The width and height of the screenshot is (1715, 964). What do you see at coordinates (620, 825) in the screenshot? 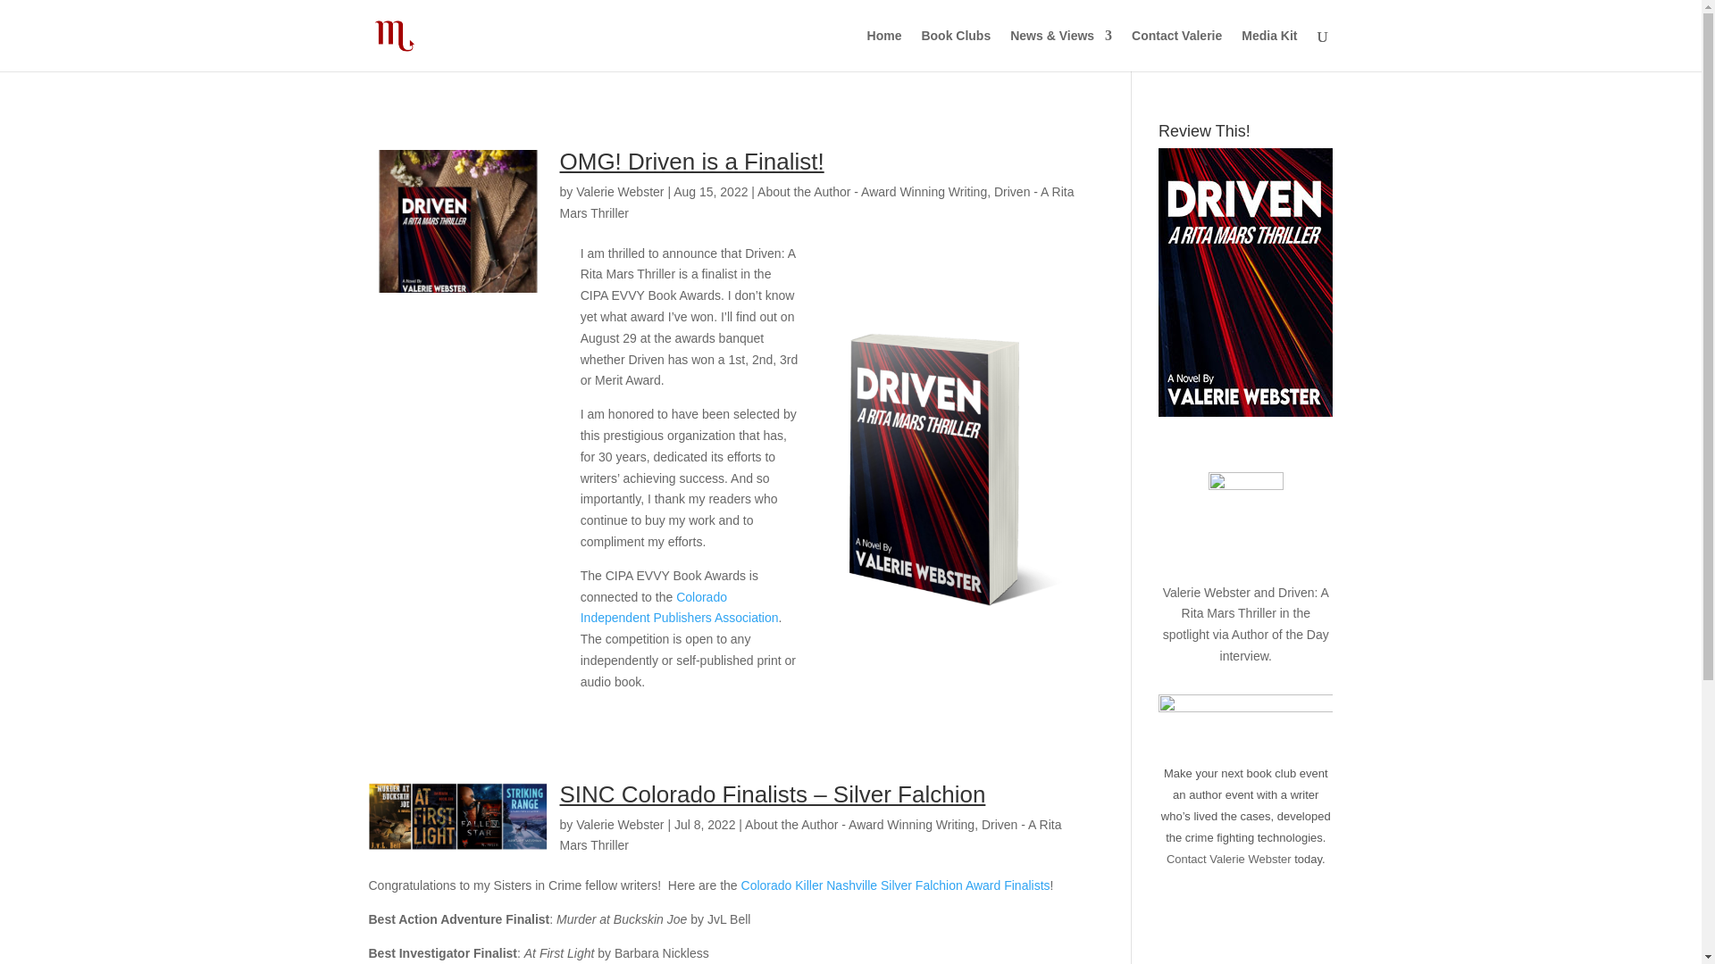
I see `Posts by Valerie Webster` at bounding box center [620, 825].